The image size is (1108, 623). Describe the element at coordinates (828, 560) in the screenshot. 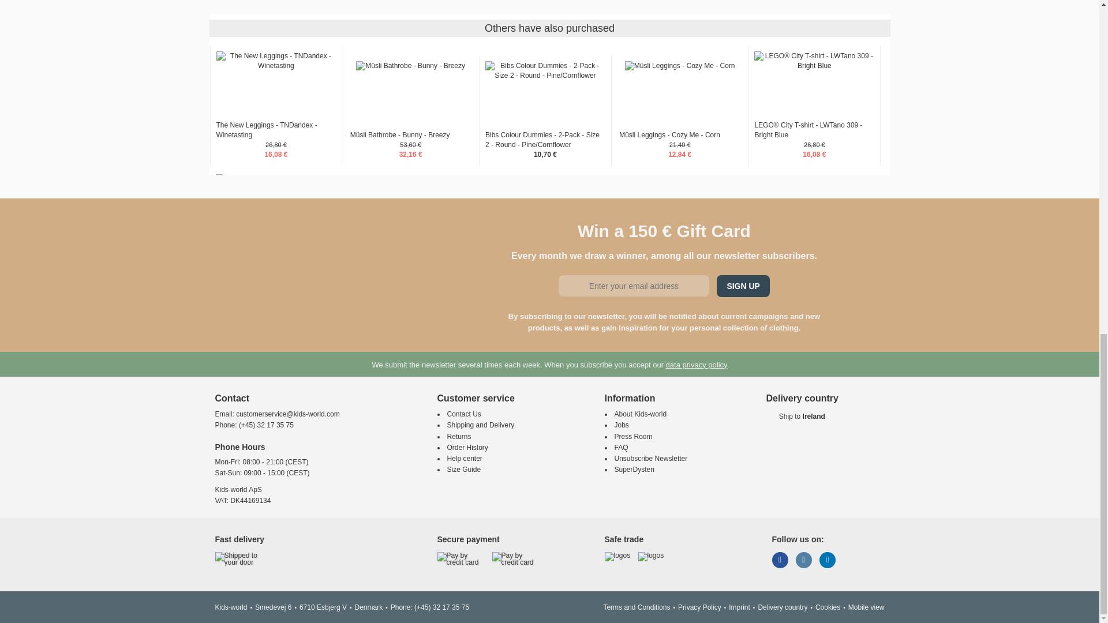

I see `LinkedIn` at that location.